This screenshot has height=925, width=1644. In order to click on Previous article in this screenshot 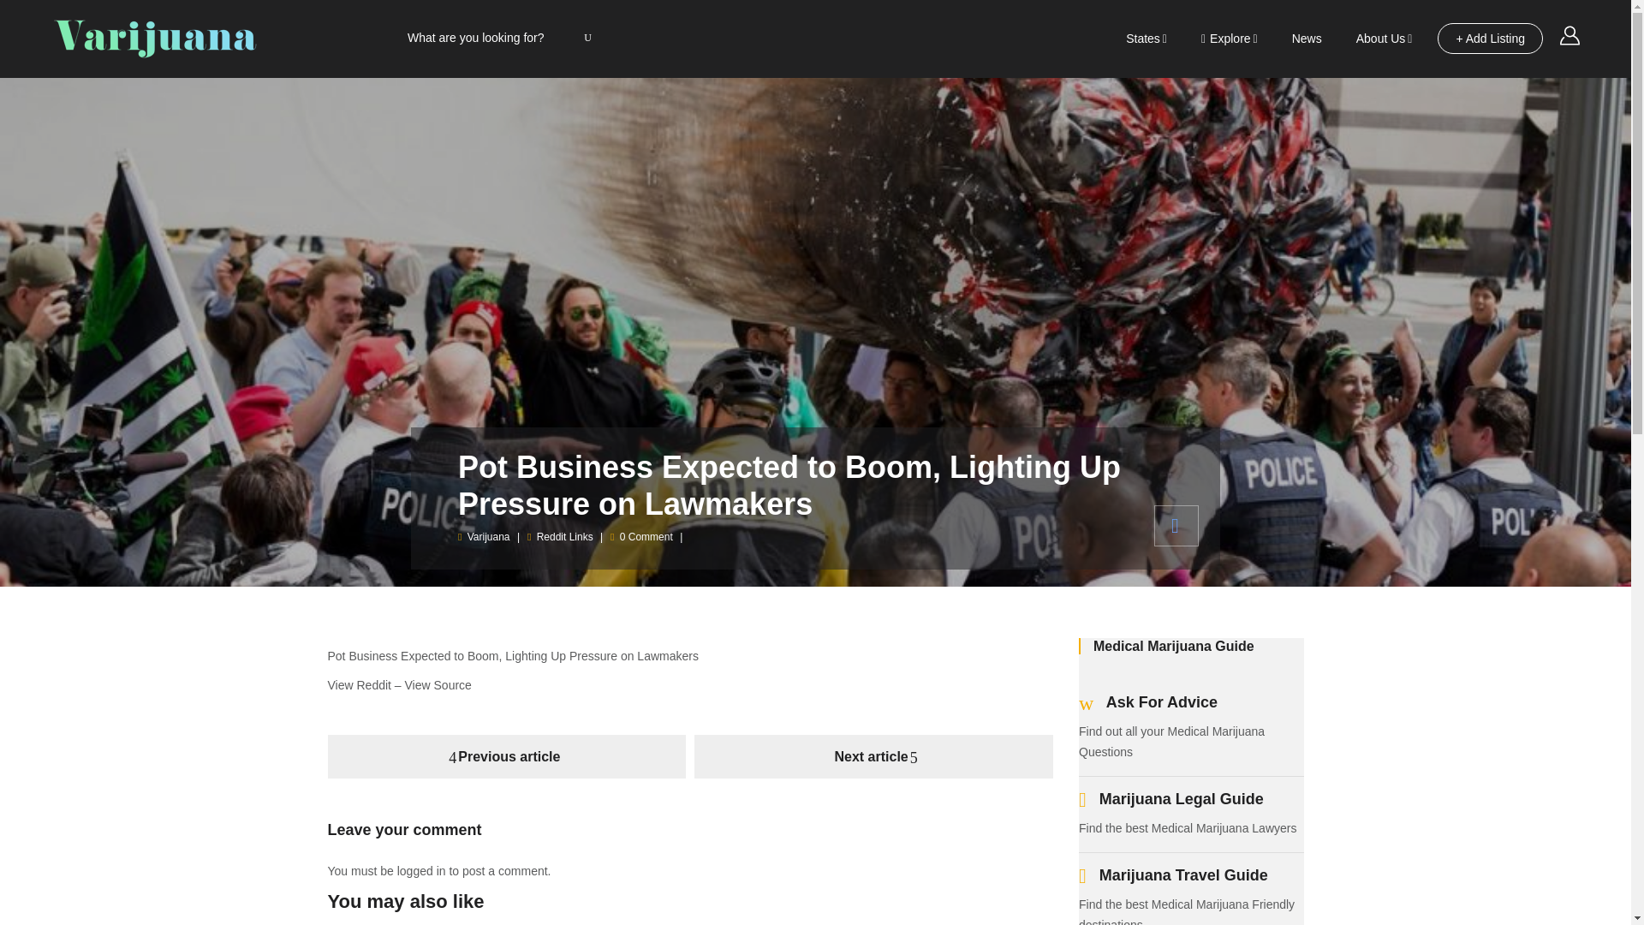, I will do `click(506, 756)`.